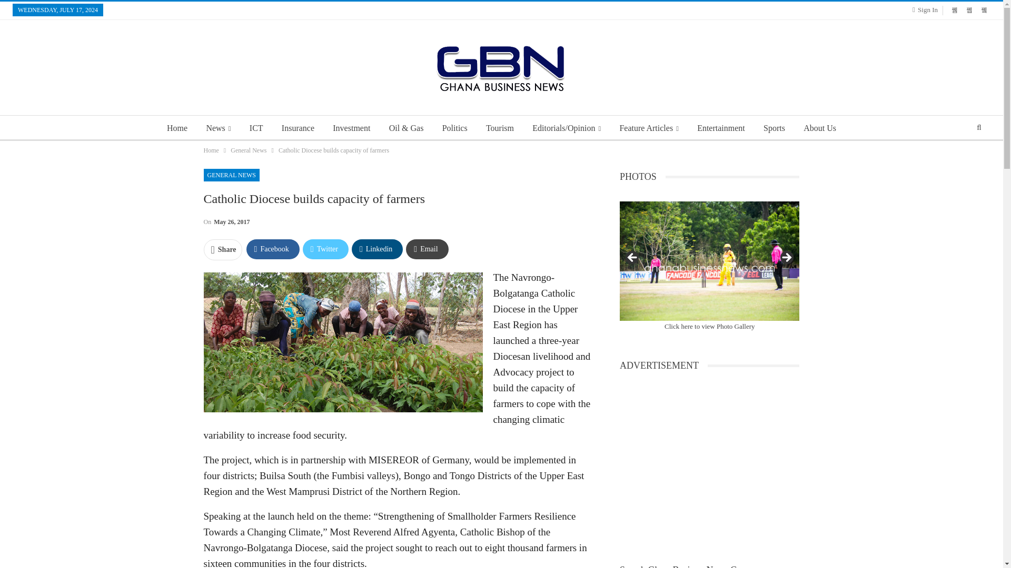  Describe the element at coordinates (325, 249) in the screenshot. I see `Twitter` at that location.